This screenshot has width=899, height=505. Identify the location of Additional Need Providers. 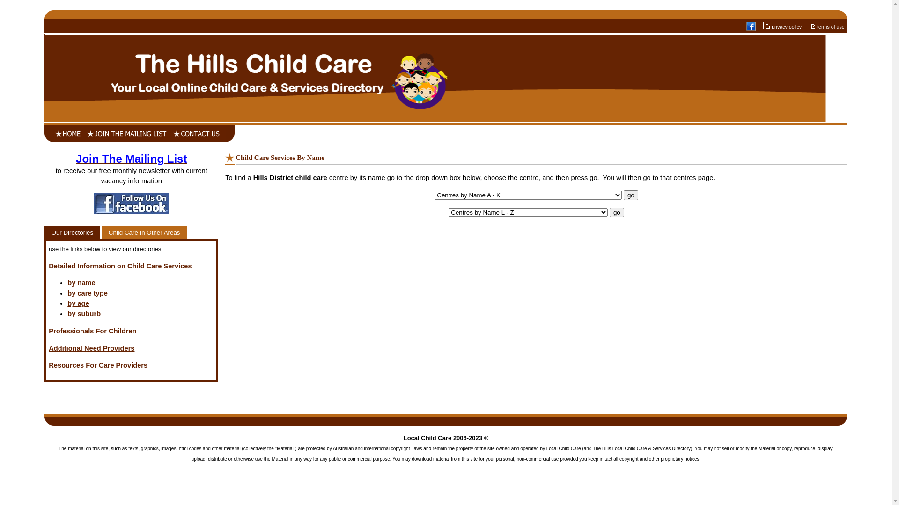
(92, 348).